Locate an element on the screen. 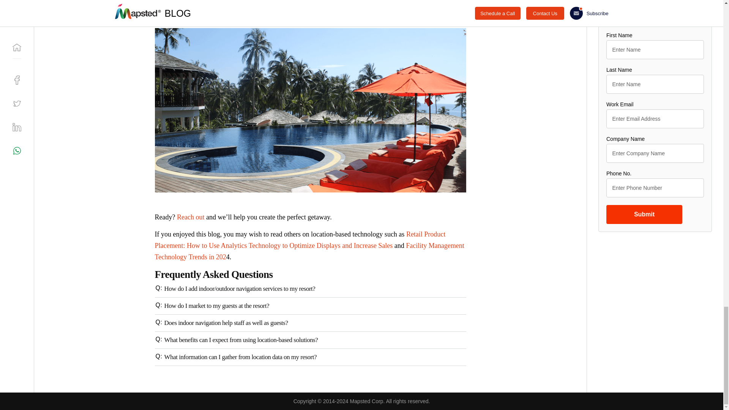 The height and width of the screenshot is (410, 729). Facility Management Technology Trends in 202 is located at coordinates (309, 251).